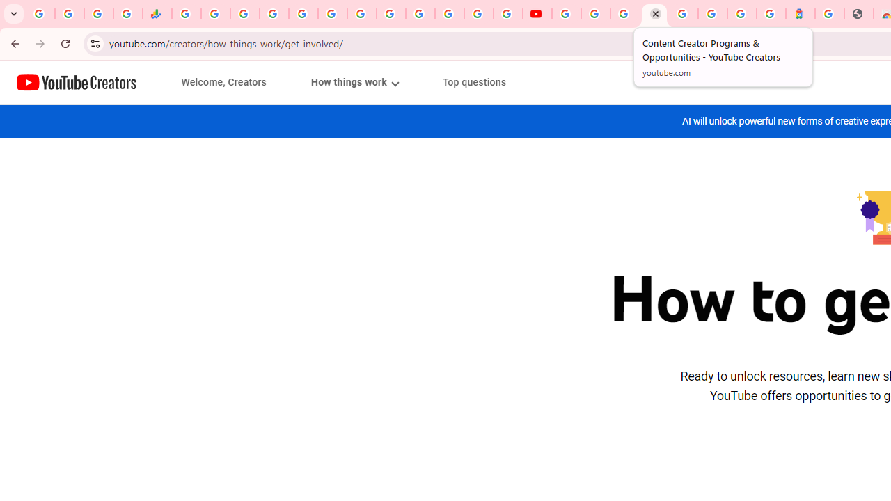 The height and width of the screenshot is (501, 891). Describe the element at coordinates (77, 82) in the screenshot. I see `YouTube Creators` at that location.